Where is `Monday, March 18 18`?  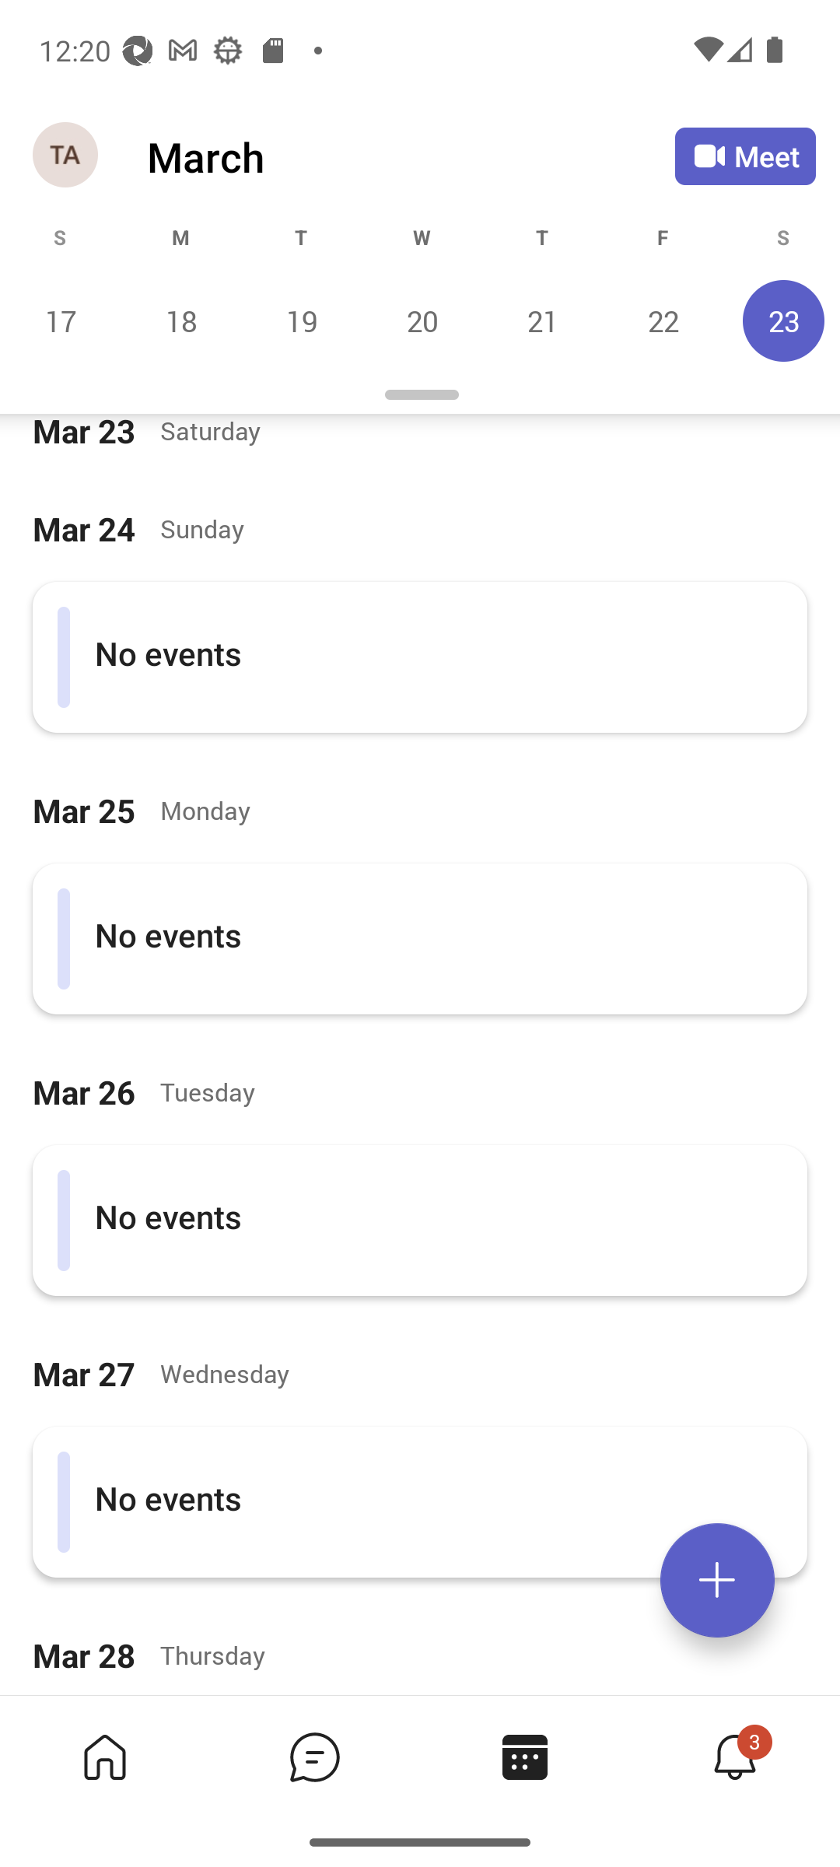 Monday, March 18 18 is located at coordinates (180, 321).